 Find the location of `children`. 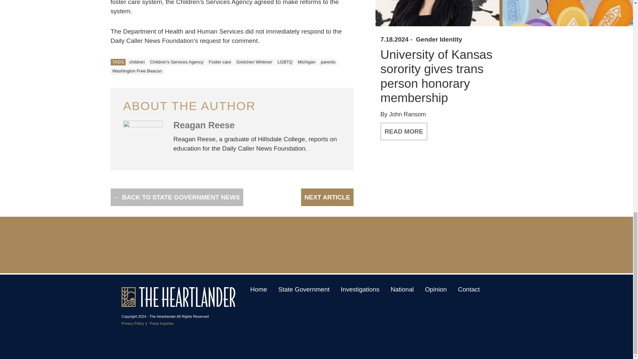

children is located at coordinates (137, 62).